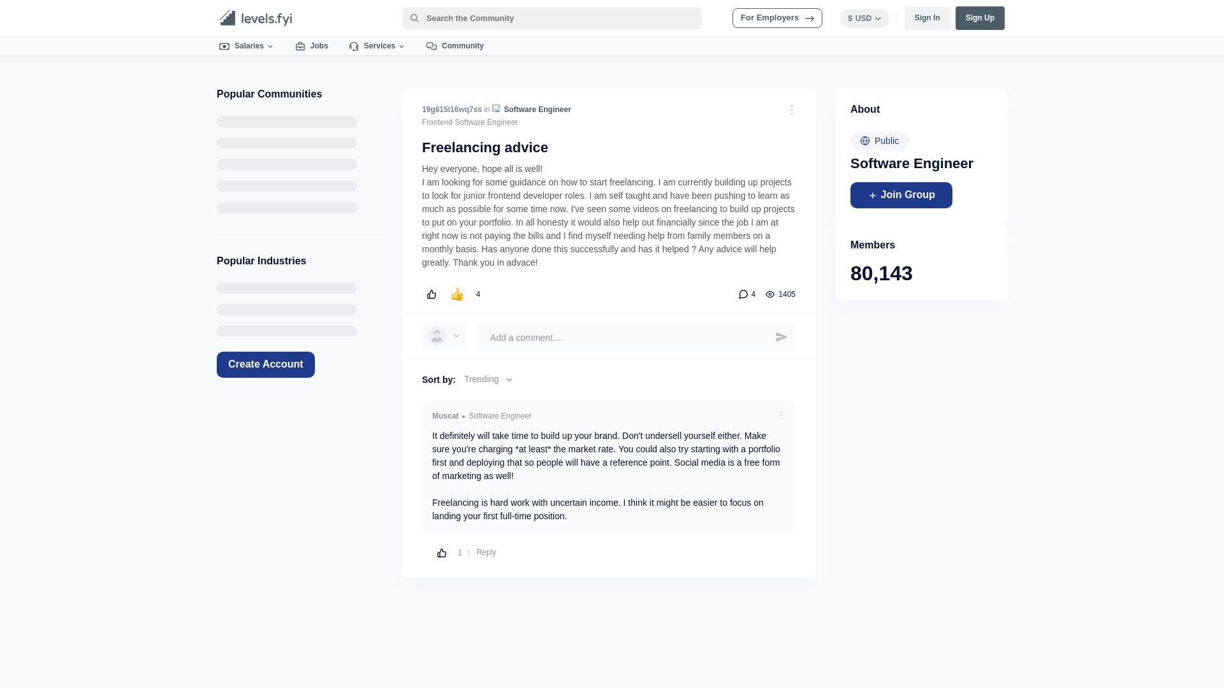 The image size is (1224, 688). I want to click on Jobs, so click(312, 46).